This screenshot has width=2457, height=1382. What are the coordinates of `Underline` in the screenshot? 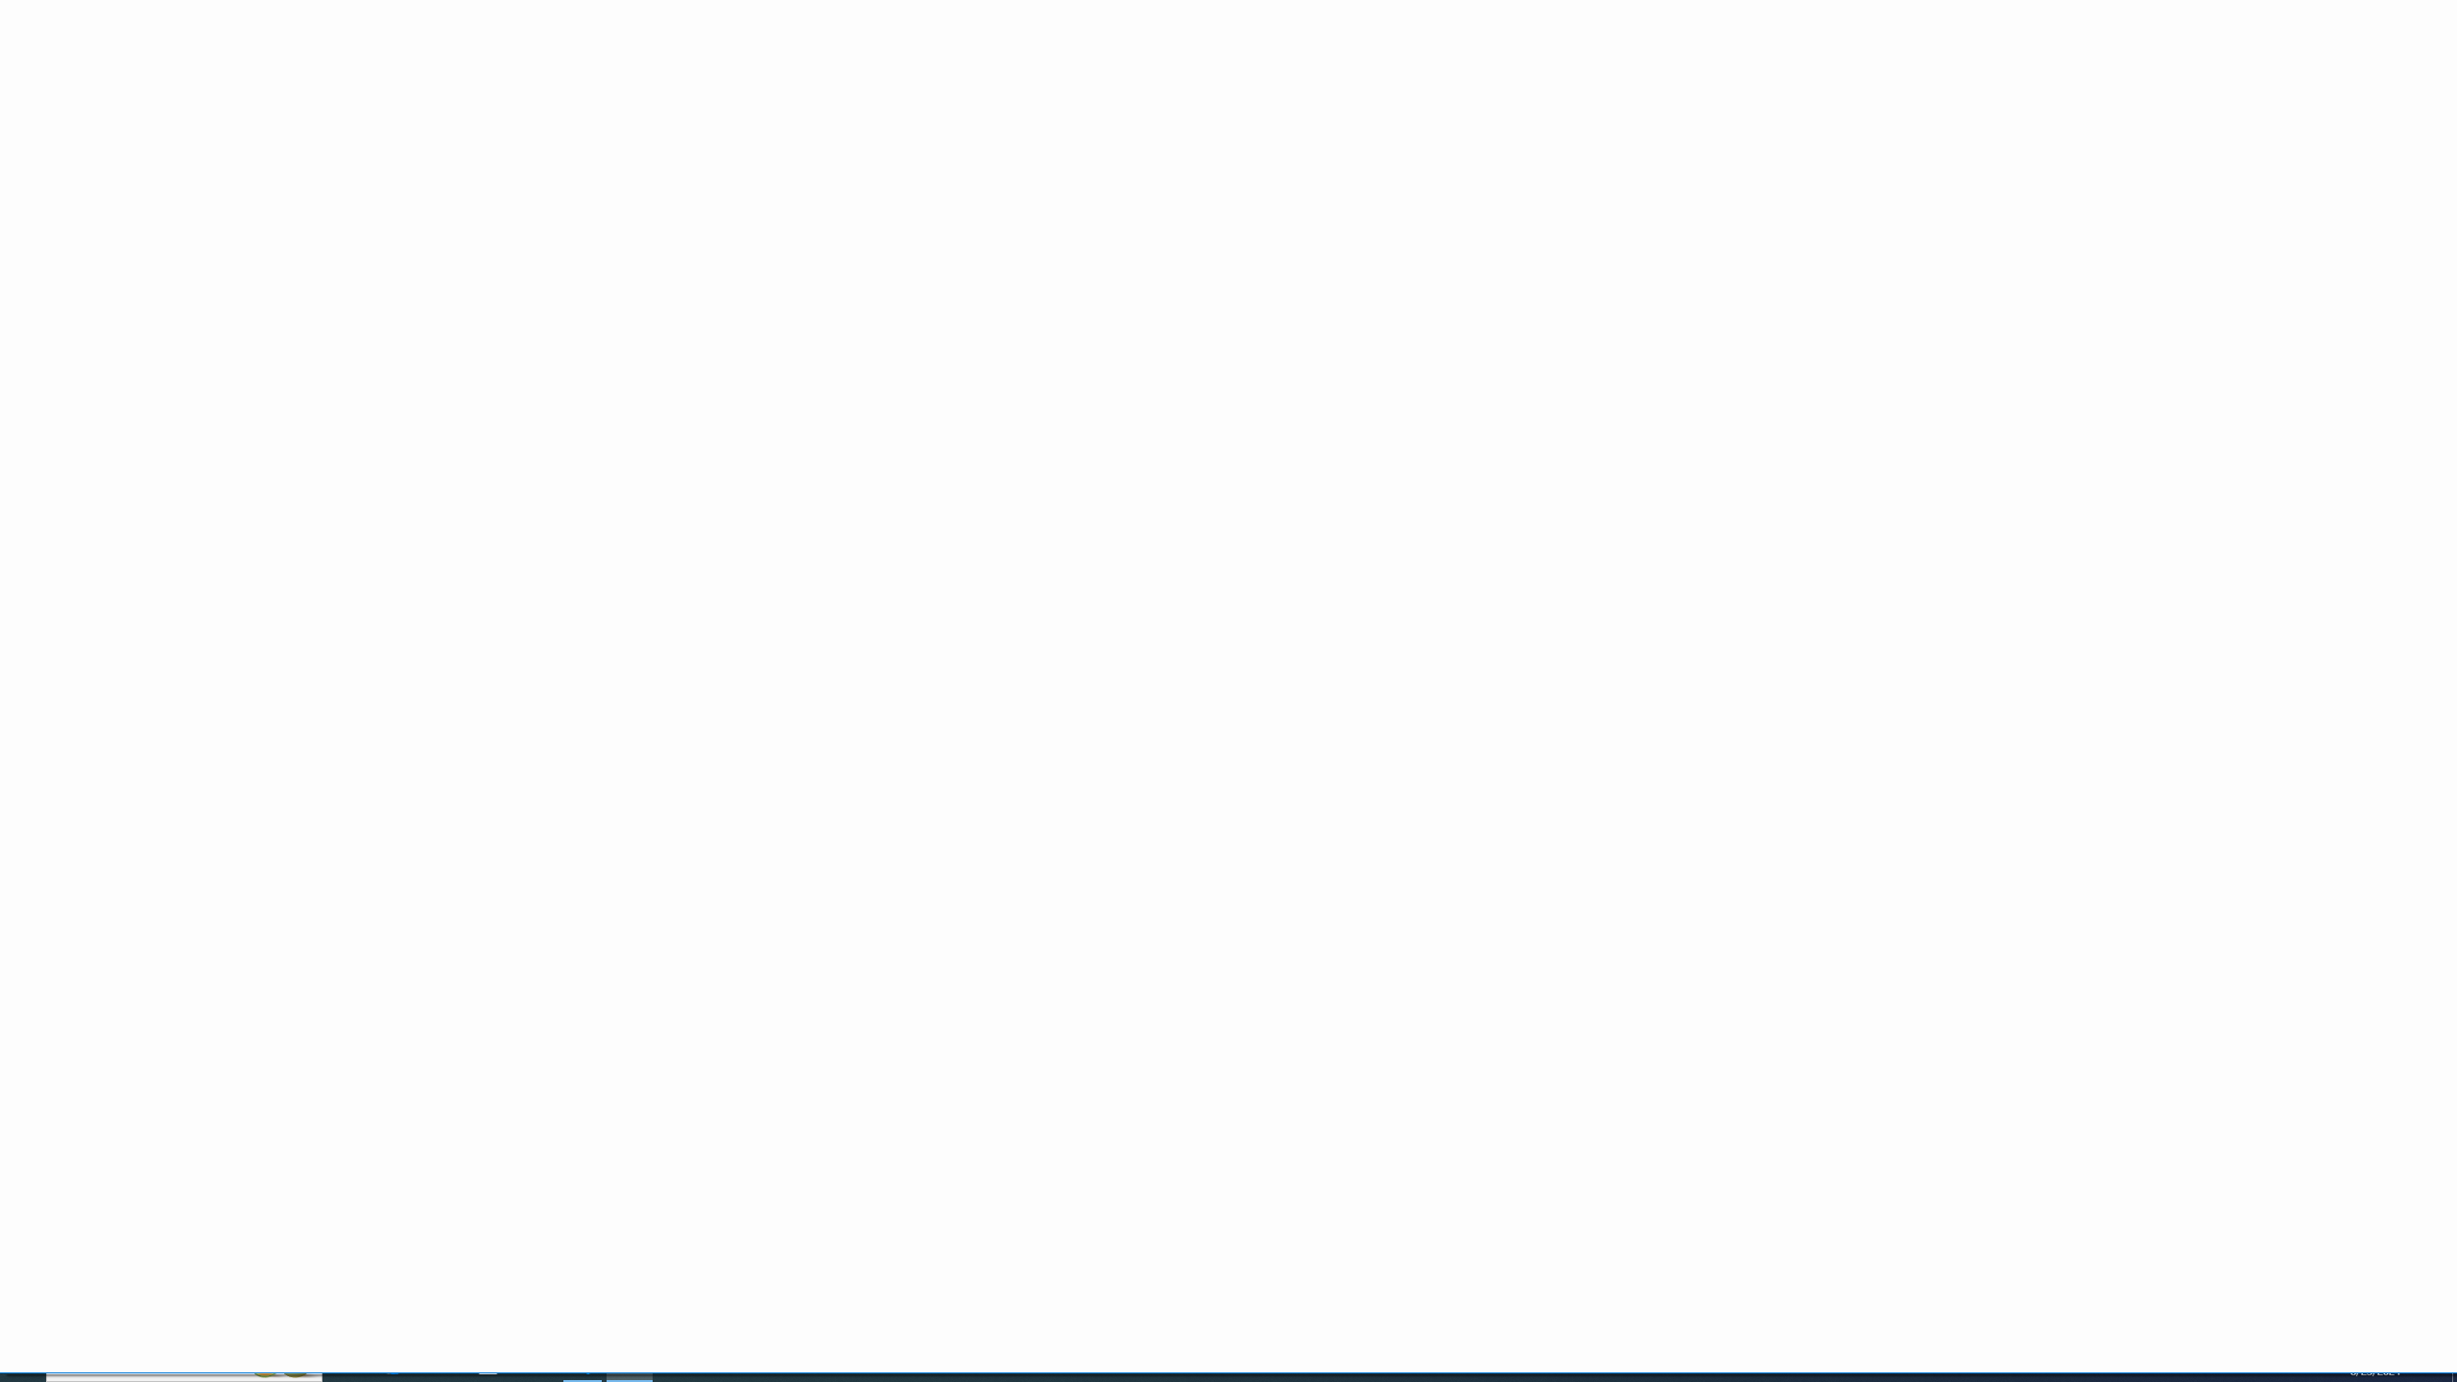 It's located at (223, 115).